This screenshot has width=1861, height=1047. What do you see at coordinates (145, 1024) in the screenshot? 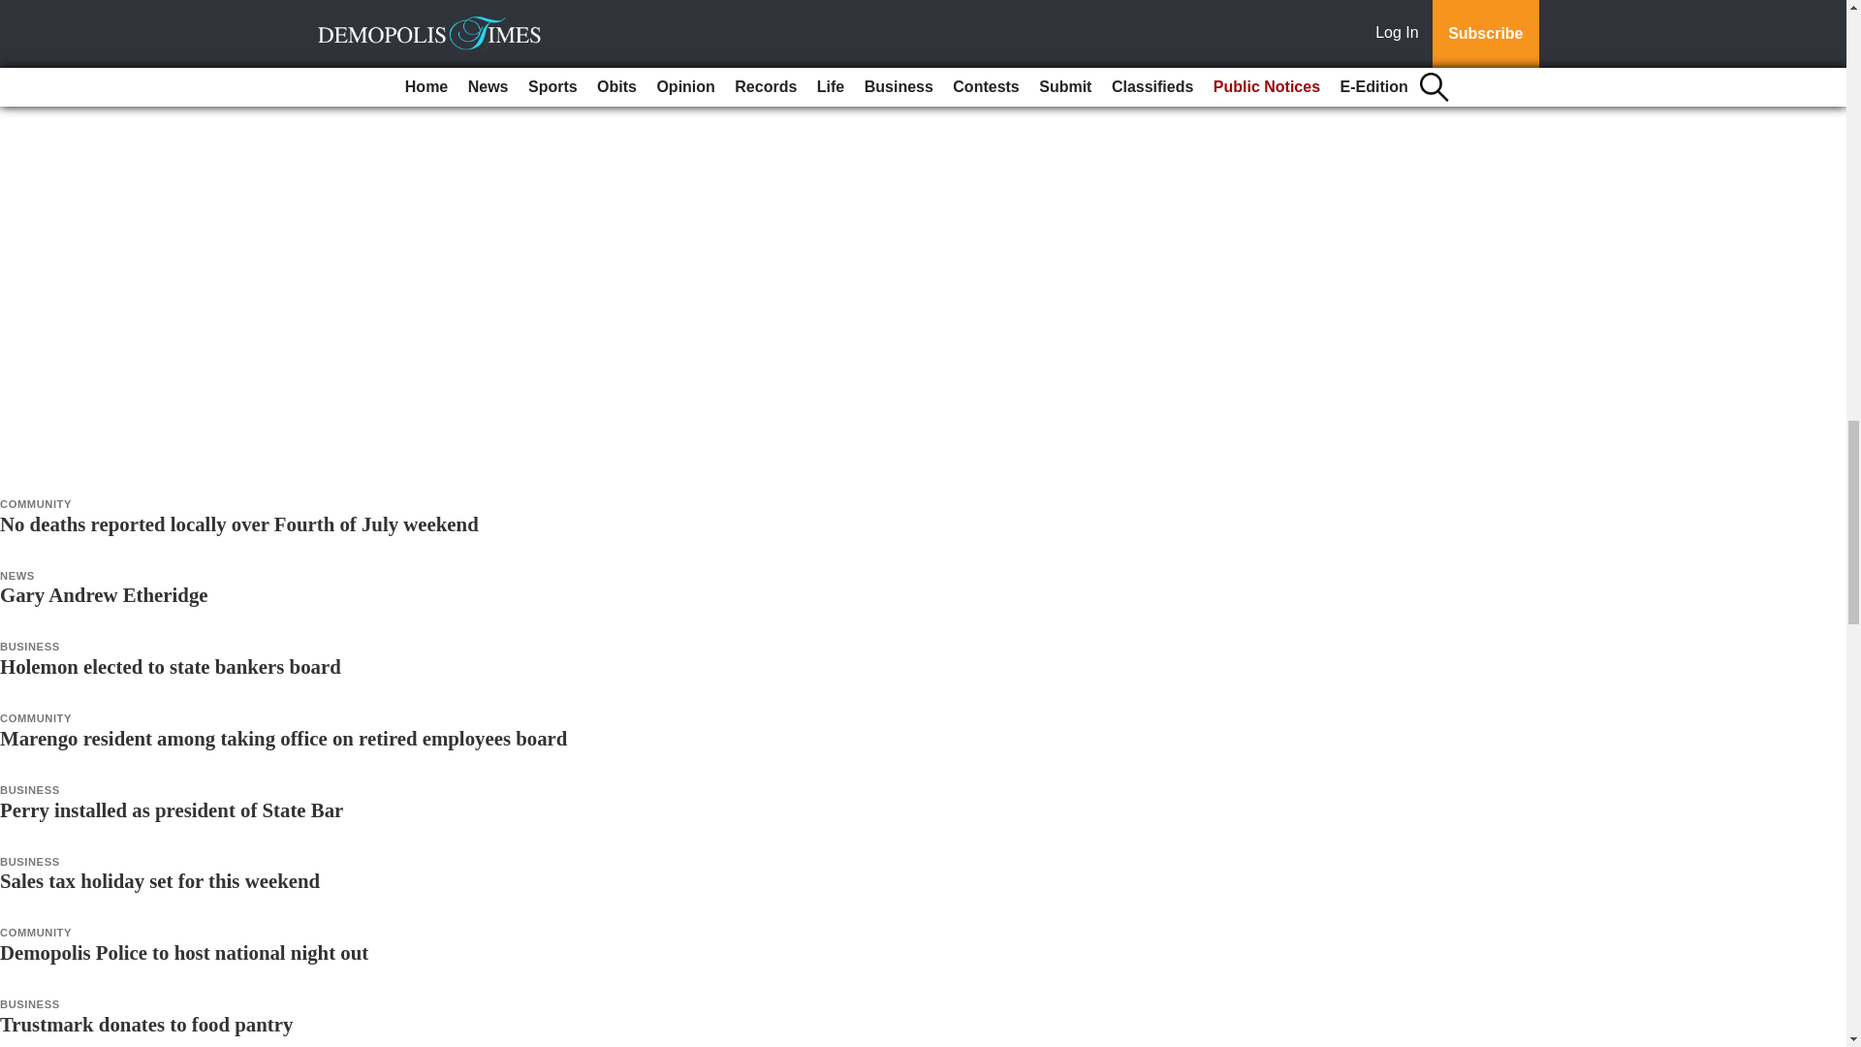
I see `Trustmark donates to food pantry` at bounding box center [145, 1024].